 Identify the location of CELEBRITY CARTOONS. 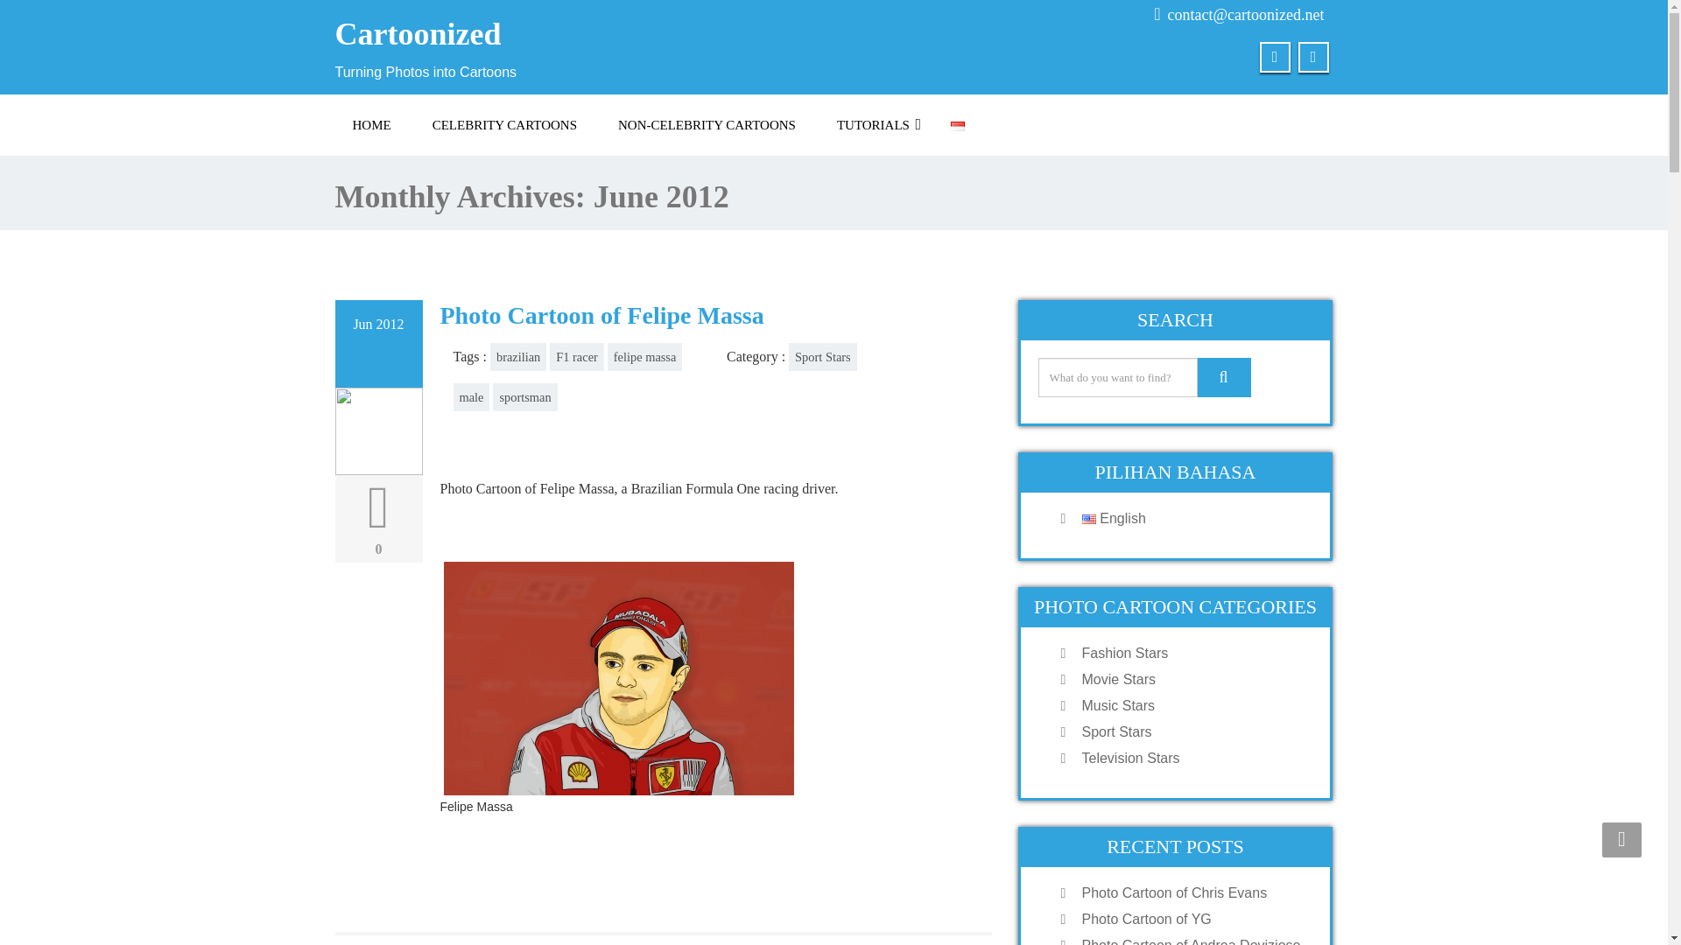
(504, 125).